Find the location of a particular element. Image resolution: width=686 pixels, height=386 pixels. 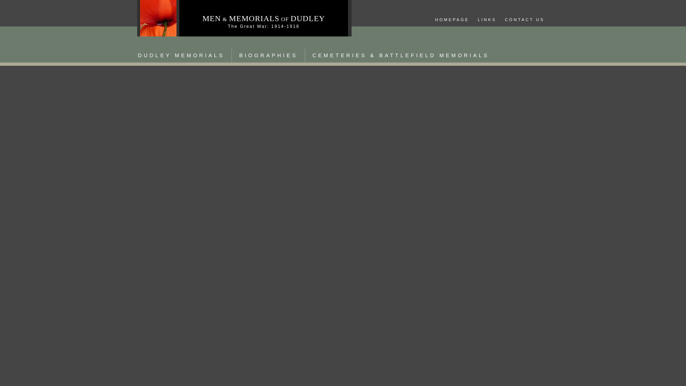

BIOGRAPHIES is located at coordinates (268, 55).